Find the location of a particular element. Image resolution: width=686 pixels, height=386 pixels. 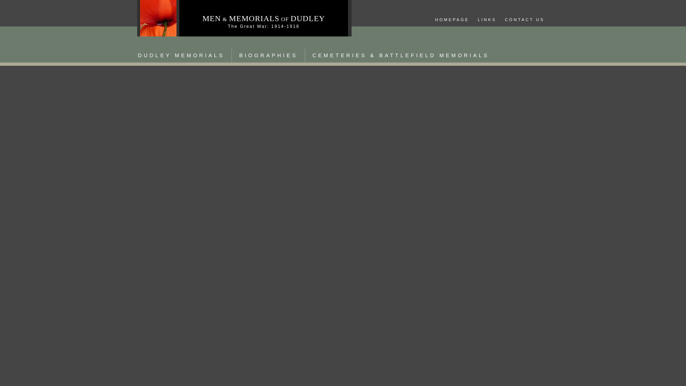

BIOGRAPHIES is located at coordinates (268, 55).